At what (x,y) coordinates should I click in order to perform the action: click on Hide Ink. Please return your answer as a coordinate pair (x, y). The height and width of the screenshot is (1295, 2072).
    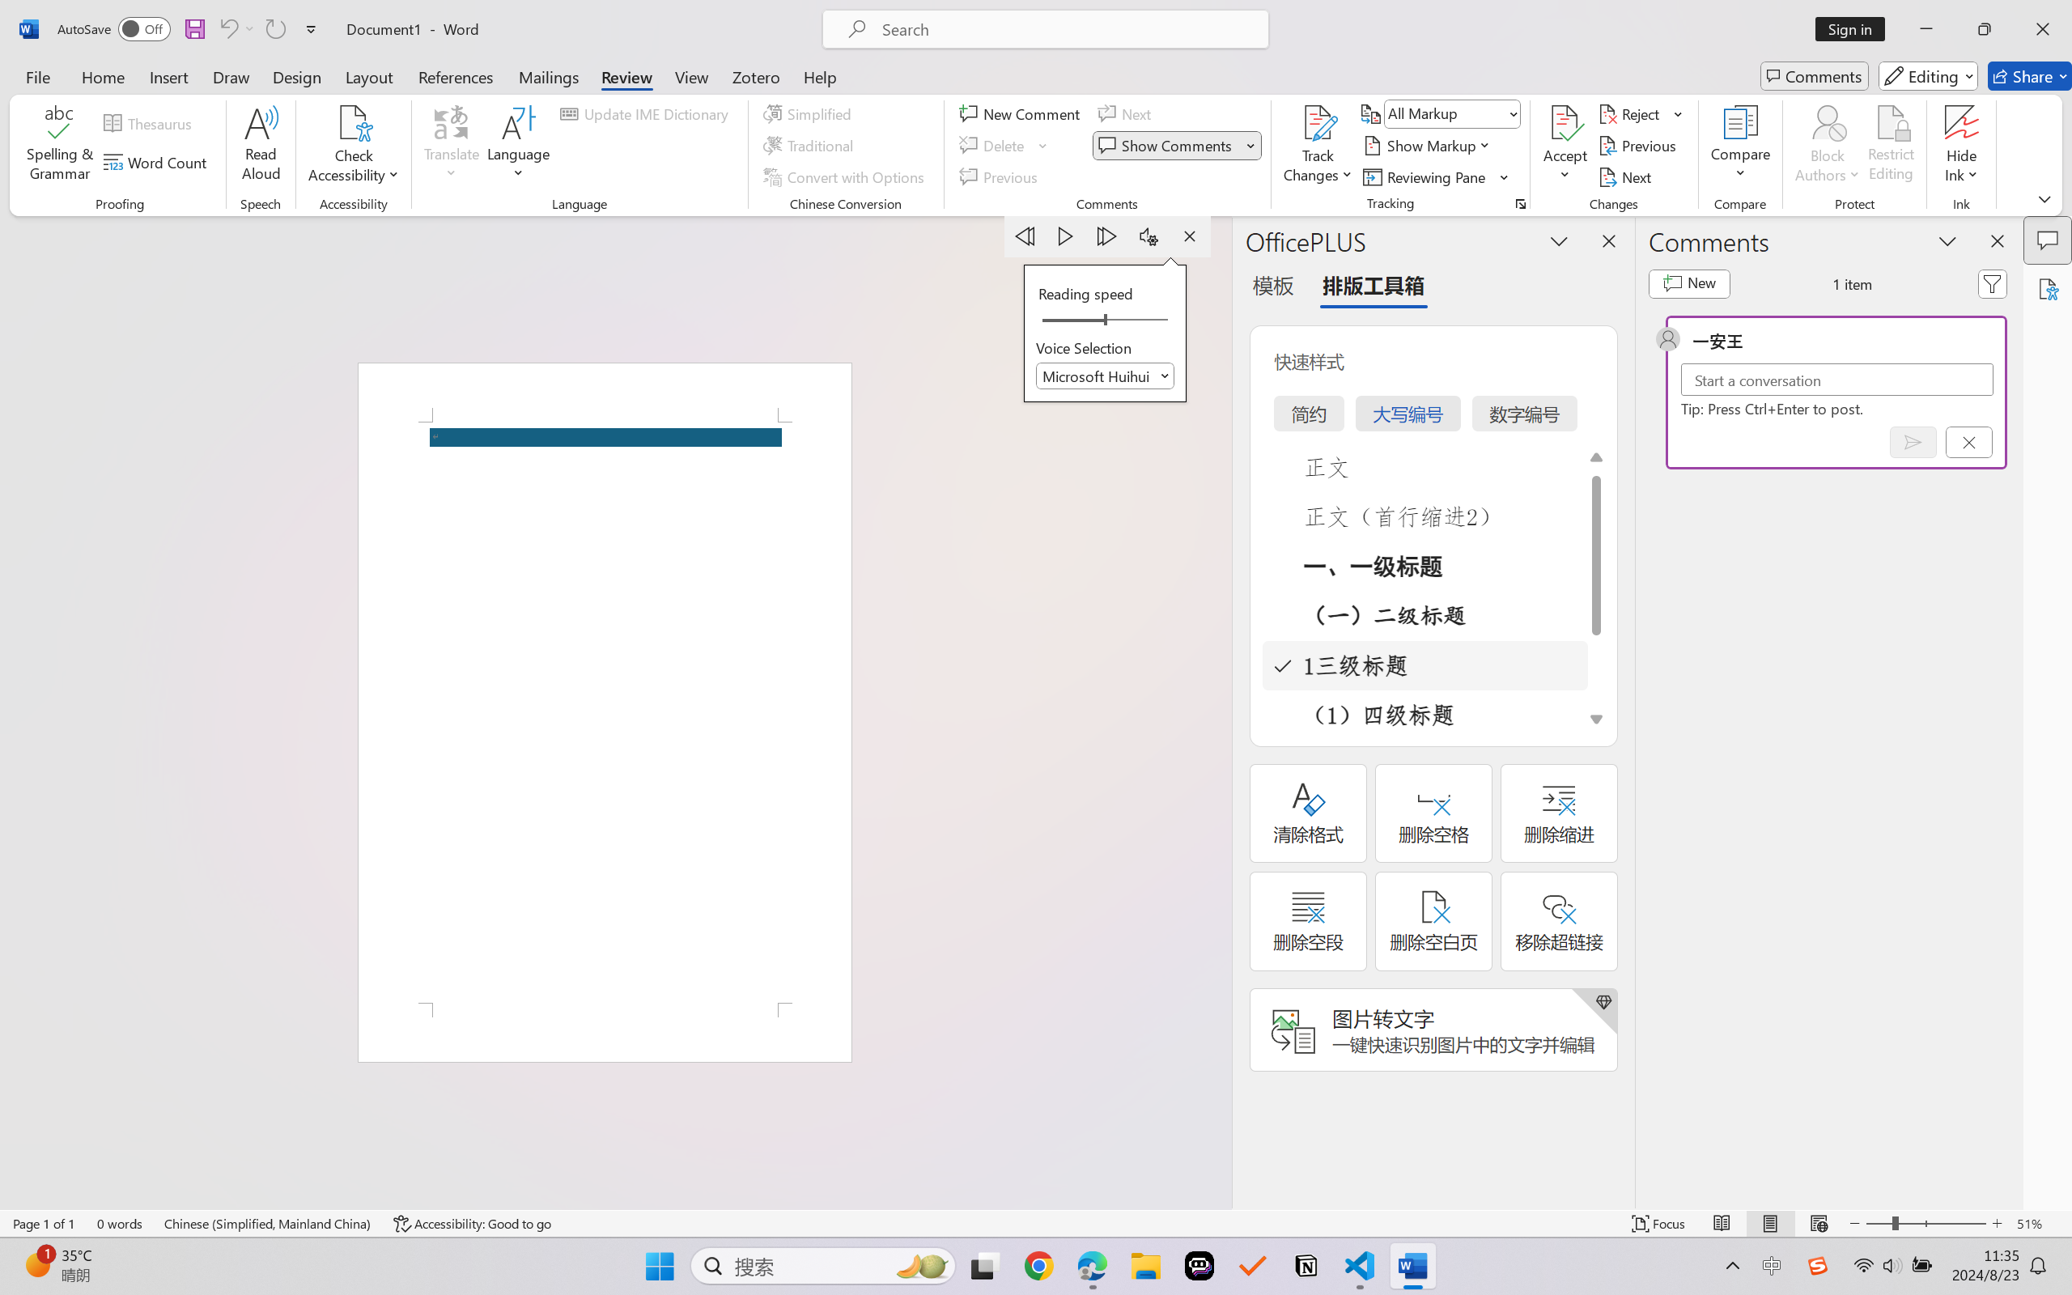
    Looking at the image, I should click on (1962, 146).